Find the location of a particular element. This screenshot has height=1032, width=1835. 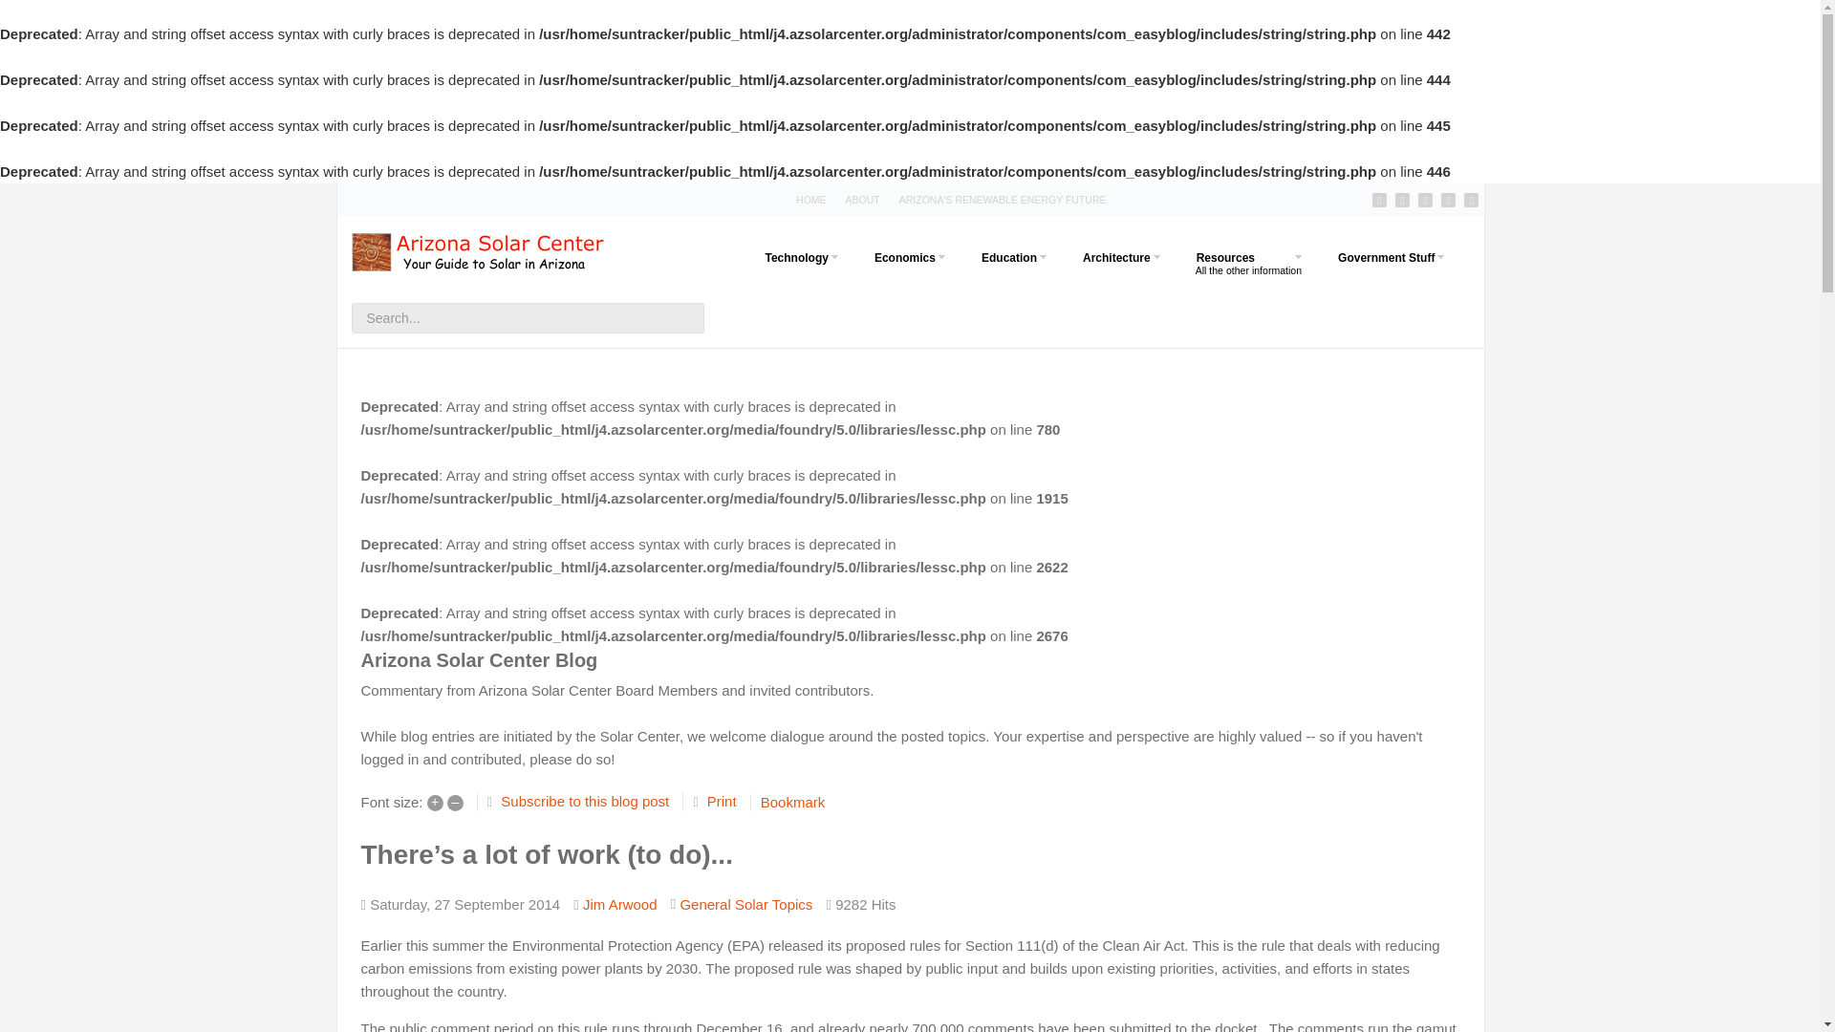

Print is located at coordinates (863, 199).